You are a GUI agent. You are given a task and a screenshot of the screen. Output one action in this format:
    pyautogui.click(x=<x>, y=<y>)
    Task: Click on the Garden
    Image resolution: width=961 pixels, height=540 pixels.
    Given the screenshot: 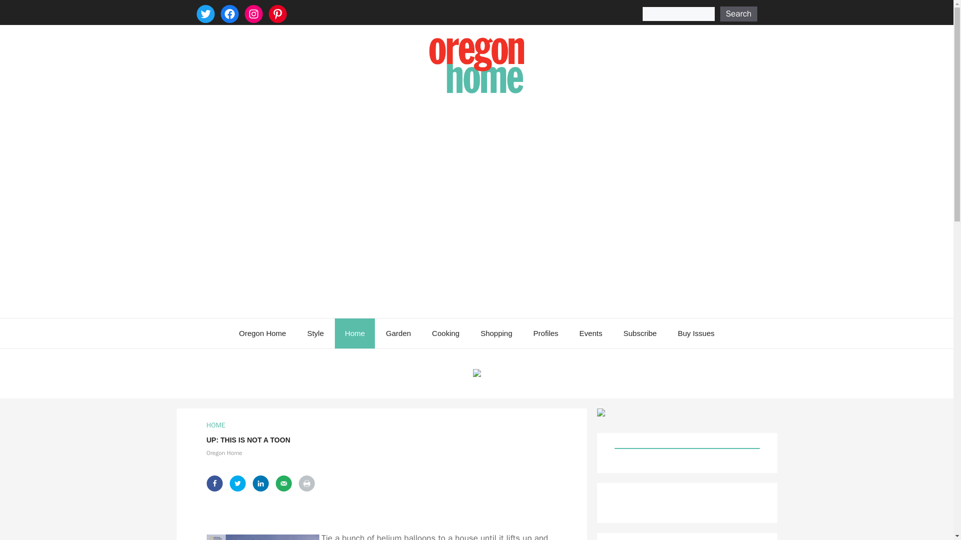 What is the action you would take?
    pyautogui.click(x=398, y=333)
    